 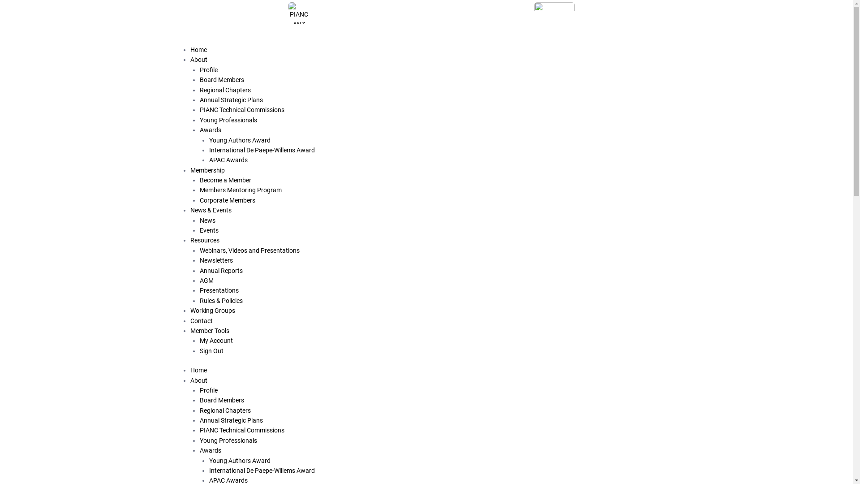 What do you see at coordinates (221, 301) in the screenshot?
I see `Rules & Policies` at bounding box center [221, 301].